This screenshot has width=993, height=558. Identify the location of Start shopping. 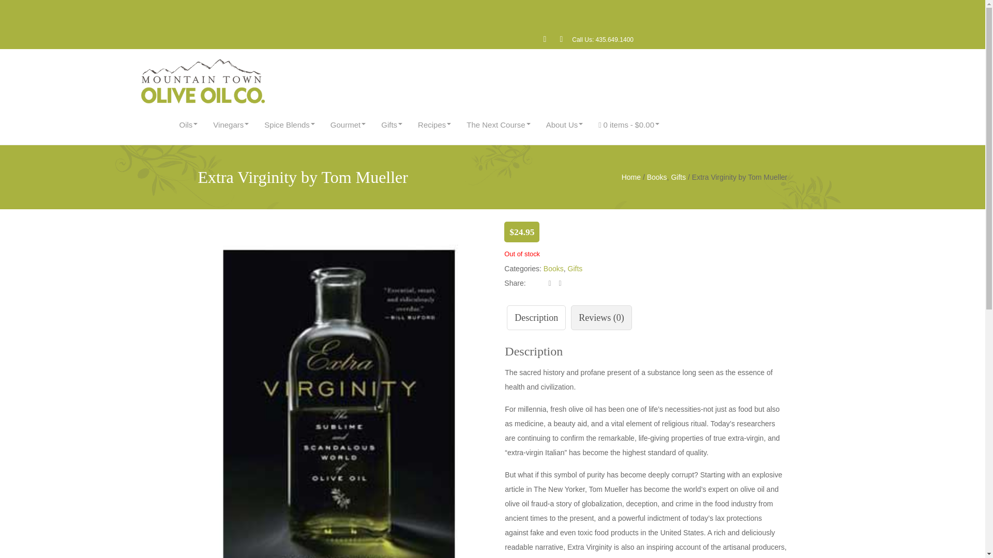
(626, 125).